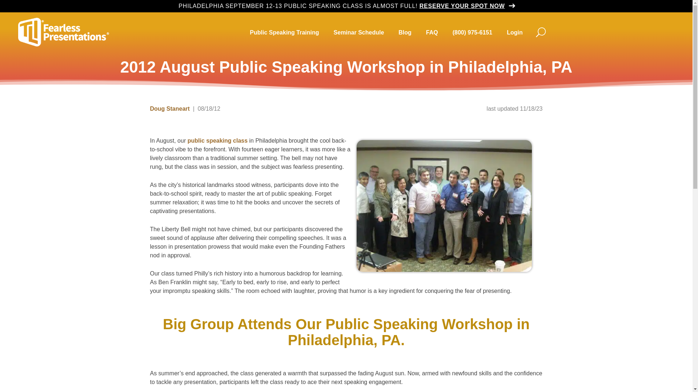  What do you see at coordinates (359, 33) in the screenshot?
I see `Seminar Schedule` at bounding box center [359, 33].